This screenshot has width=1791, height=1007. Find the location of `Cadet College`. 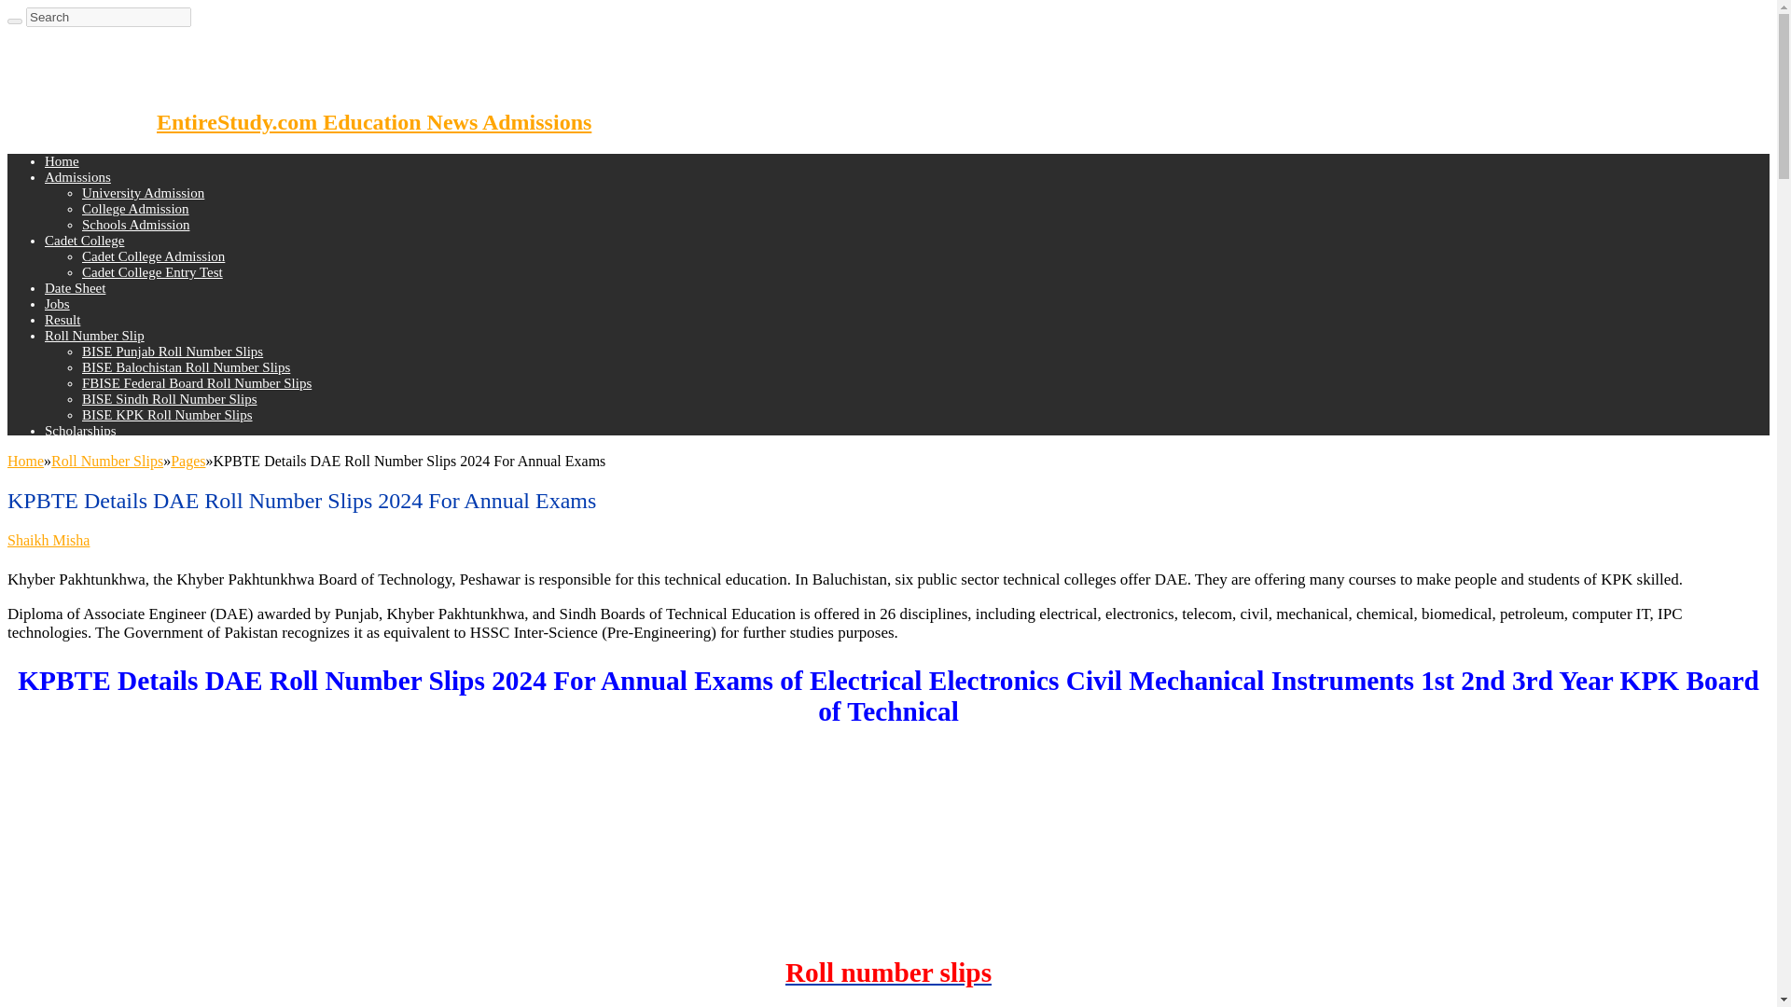

Cadet College is located at coordinates (84, 240).